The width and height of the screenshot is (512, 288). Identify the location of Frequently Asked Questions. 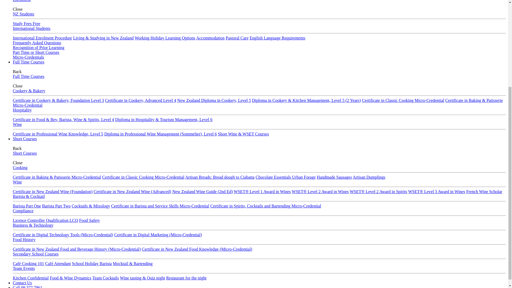
(37, 43).